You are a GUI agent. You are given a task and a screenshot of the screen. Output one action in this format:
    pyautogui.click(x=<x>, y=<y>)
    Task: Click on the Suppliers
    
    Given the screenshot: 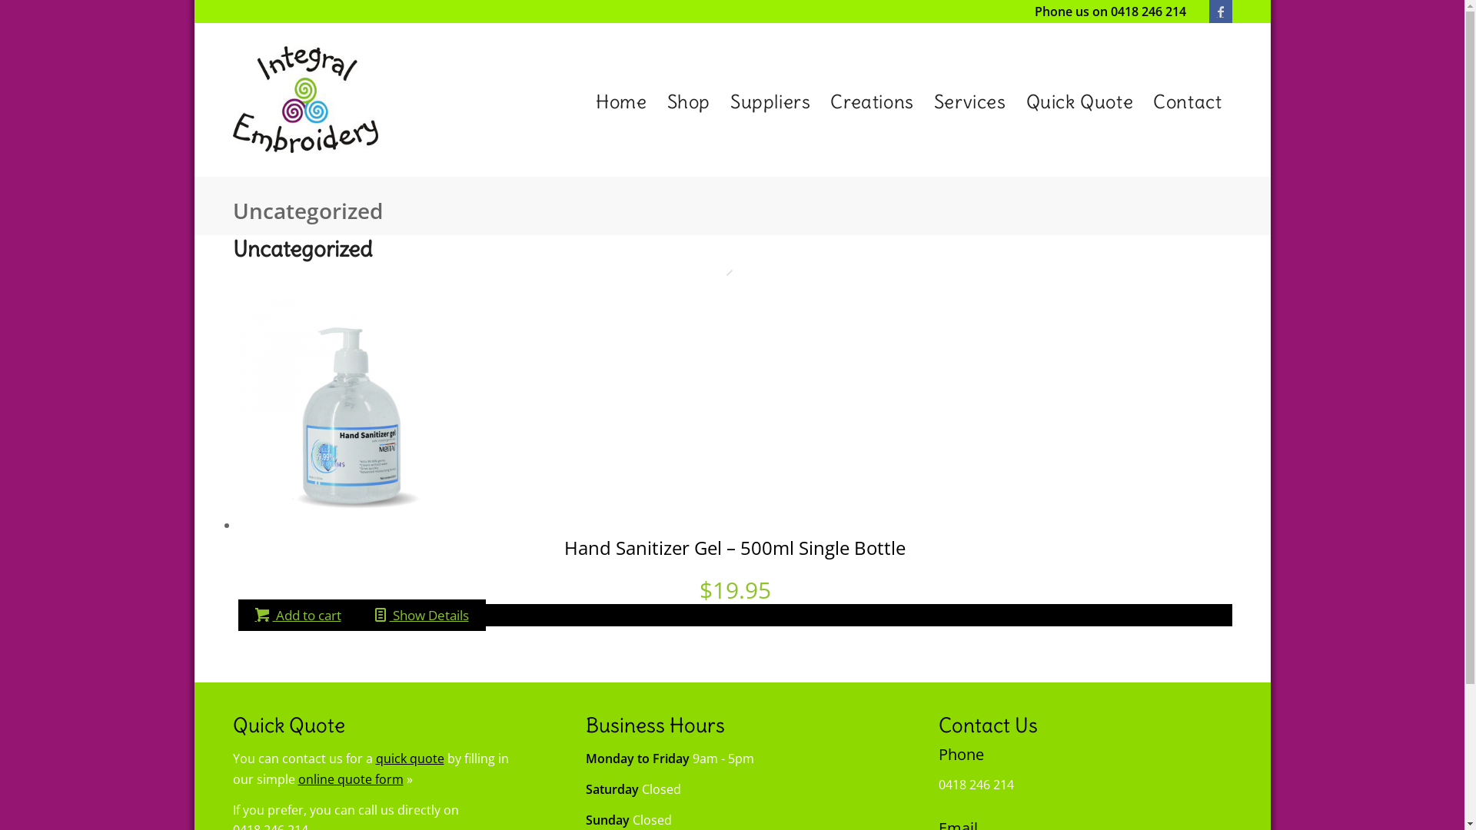 What is the action you would take?
    pyautogui.click(x=770, y=101)
    